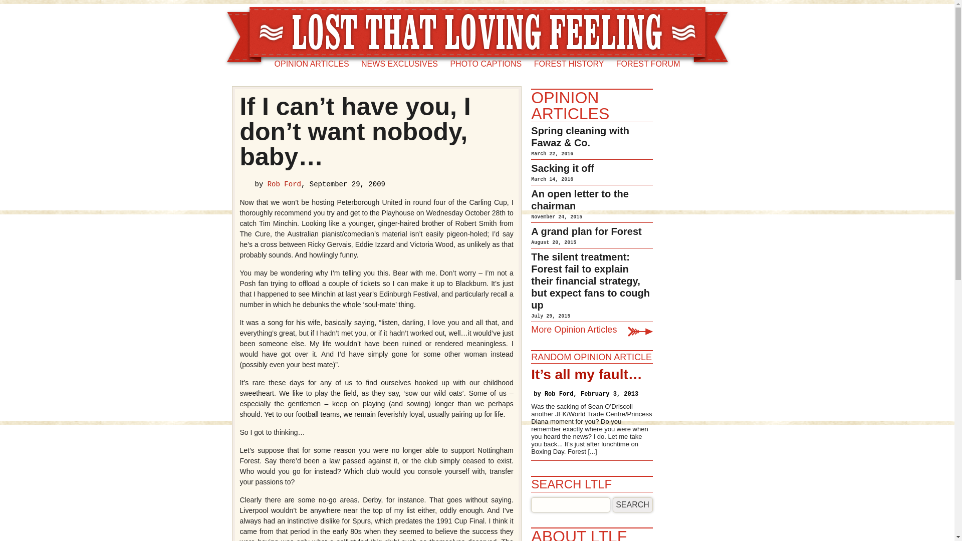 The width and height of the screenshot is (962, 541). I want to click on Opinion Articles, so click(570, 106).